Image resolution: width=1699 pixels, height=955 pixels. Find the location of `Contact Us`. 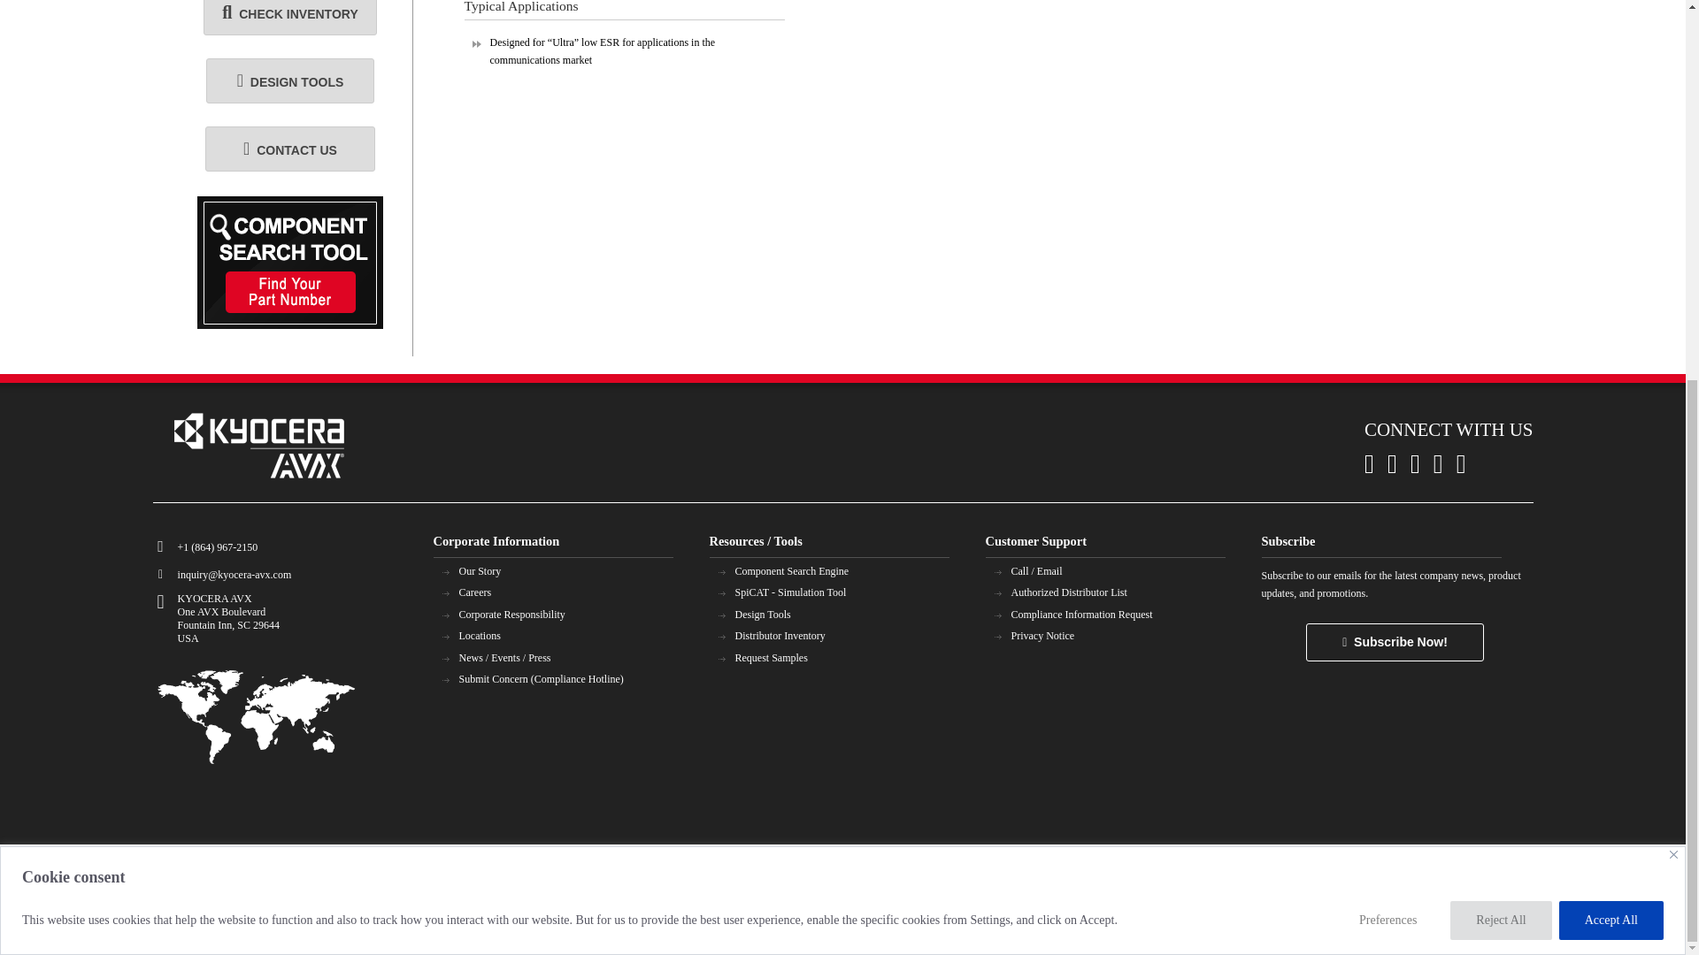

Contact Us is located at coordinates (290, 149).